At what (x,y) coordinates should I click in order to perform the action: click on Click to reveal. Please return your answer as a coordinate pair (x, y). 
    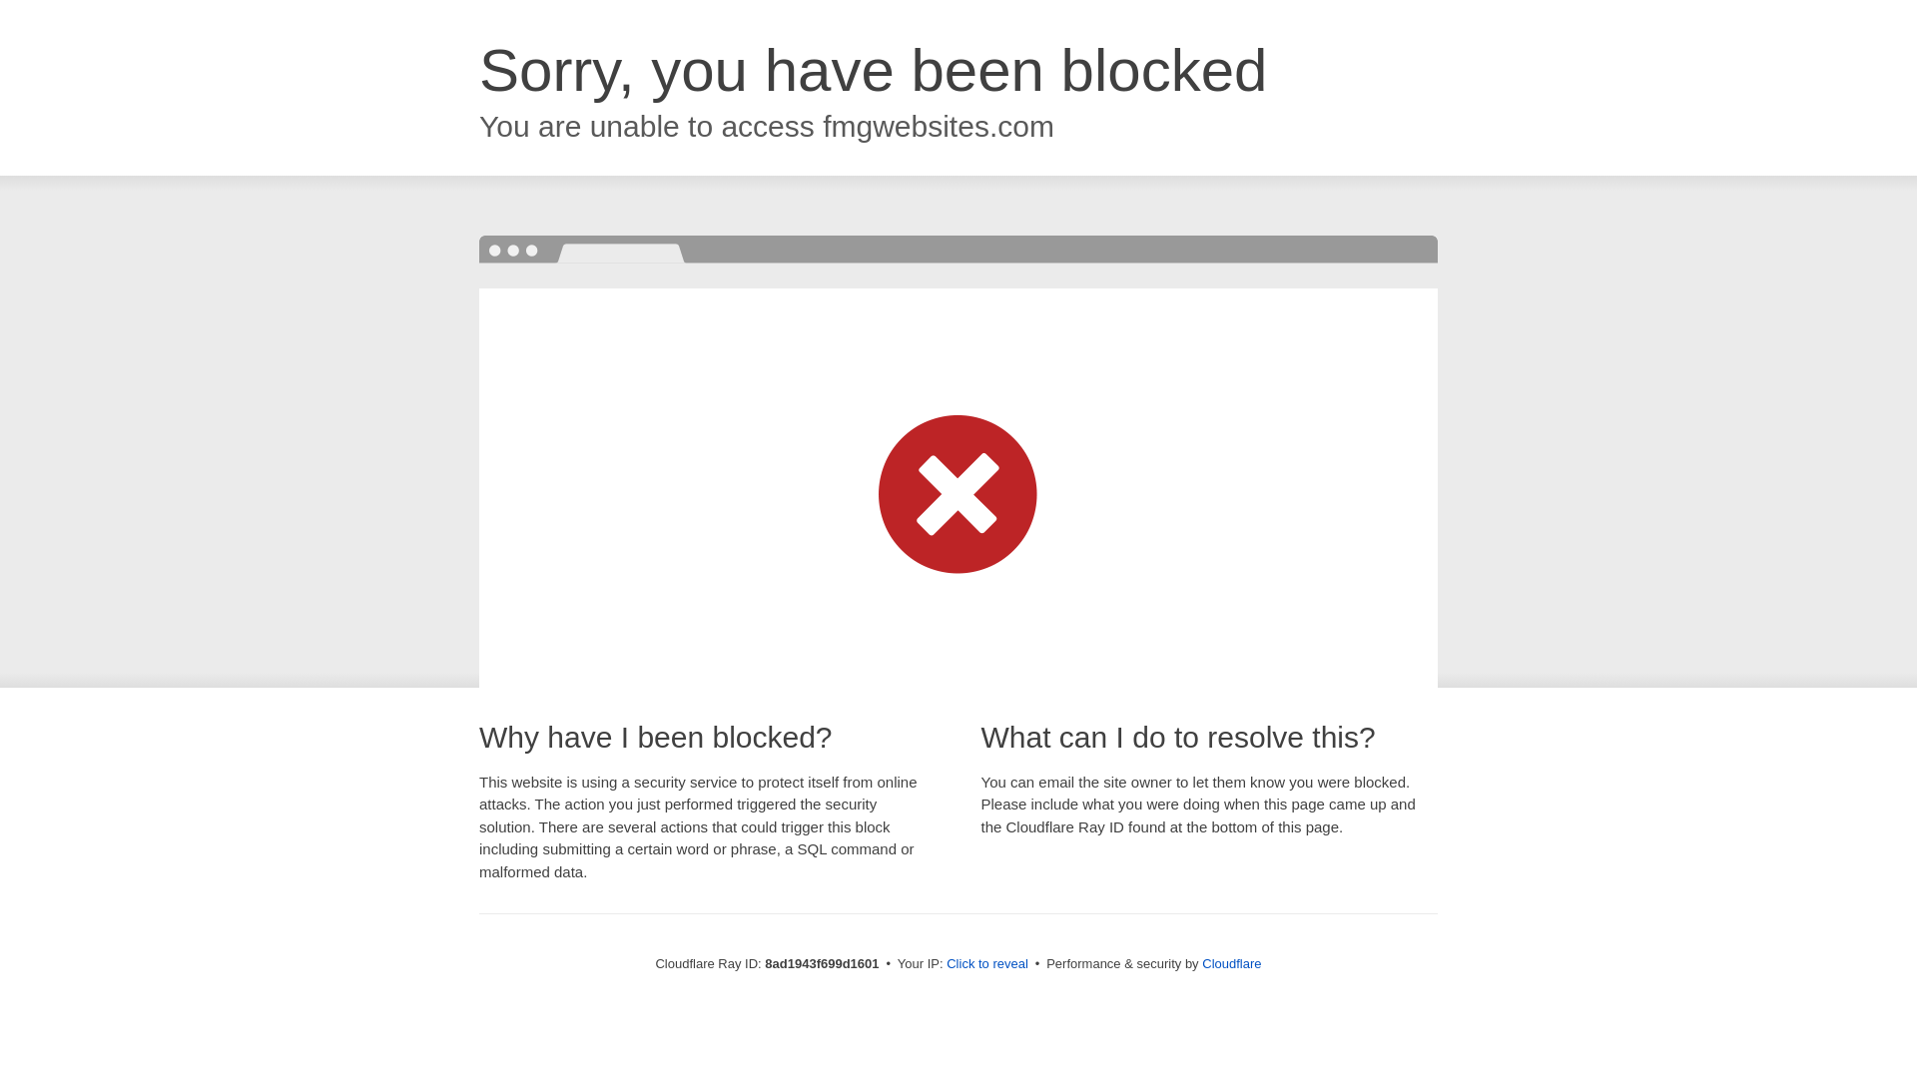
    Looking at the image, I should click on (986, 964).